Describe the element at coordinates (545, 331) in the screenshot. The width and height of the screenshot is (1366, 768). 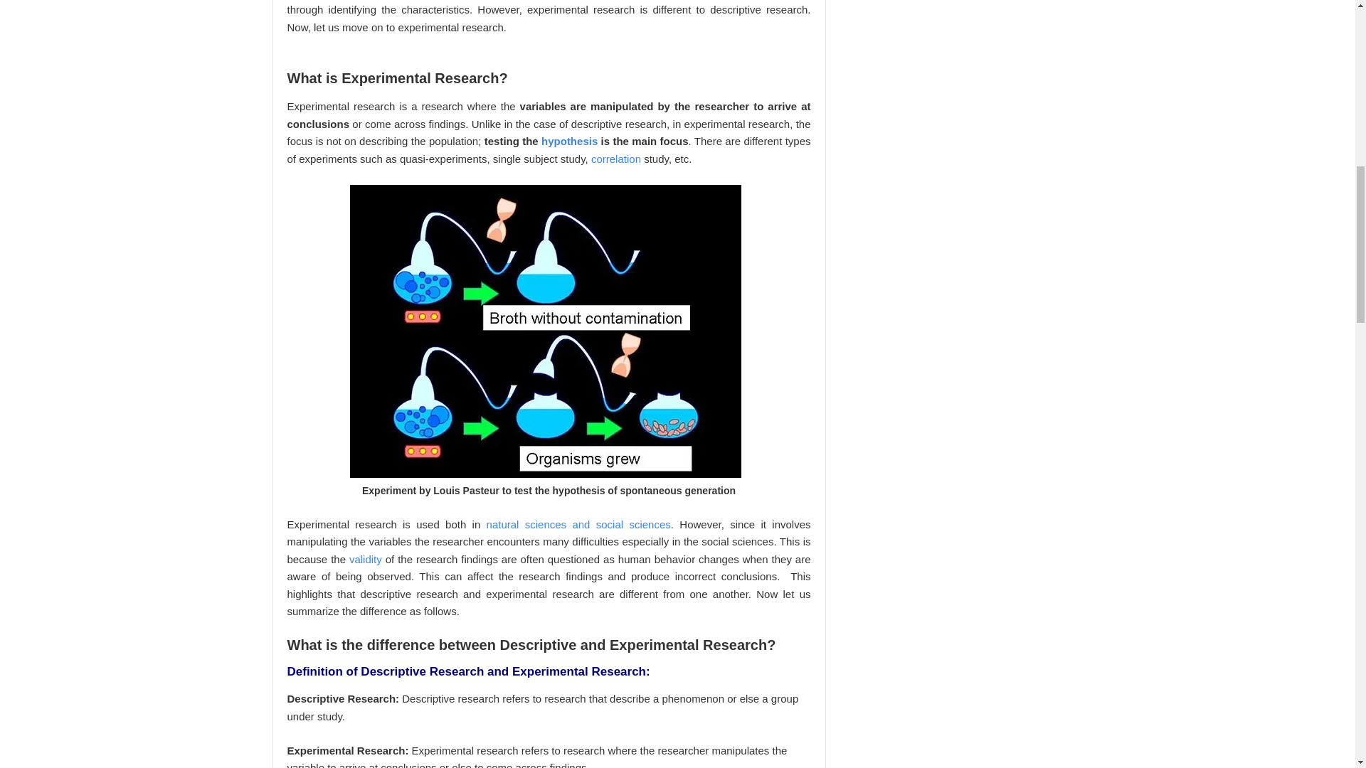
I see `Difference Between Descriptive and Experimental Research 2` at that location.